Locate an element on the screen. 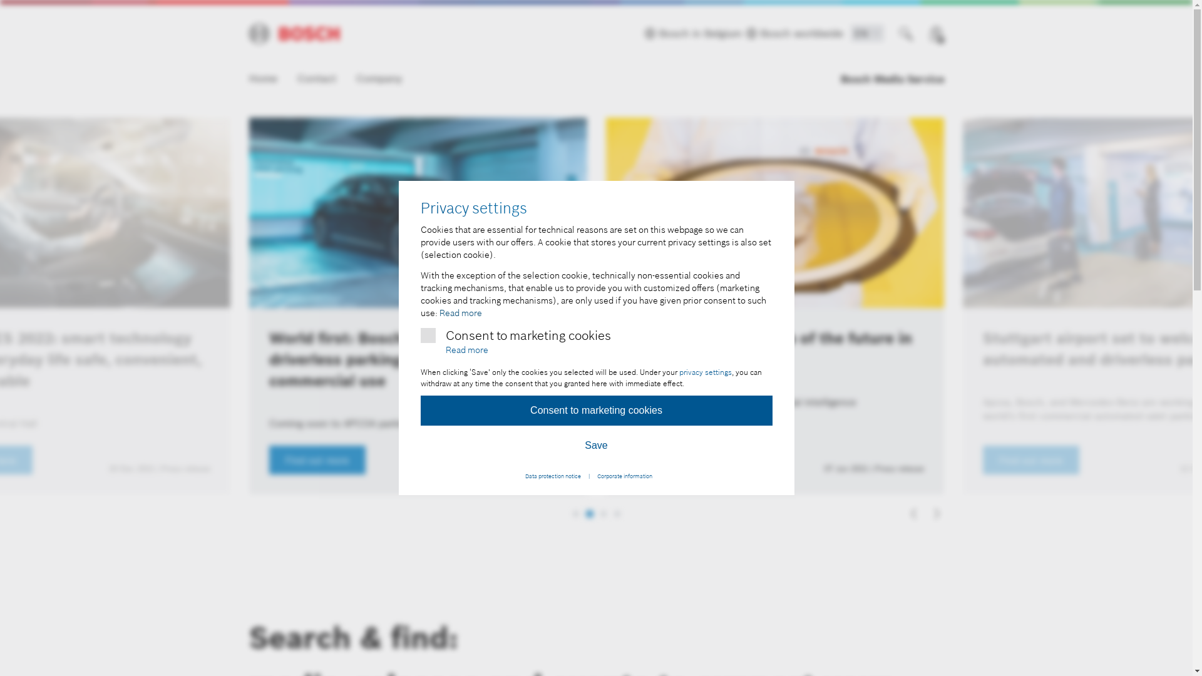 The height and width of the screenshot is (676, 1202). Corporate information is located at coordinates (625, 476).